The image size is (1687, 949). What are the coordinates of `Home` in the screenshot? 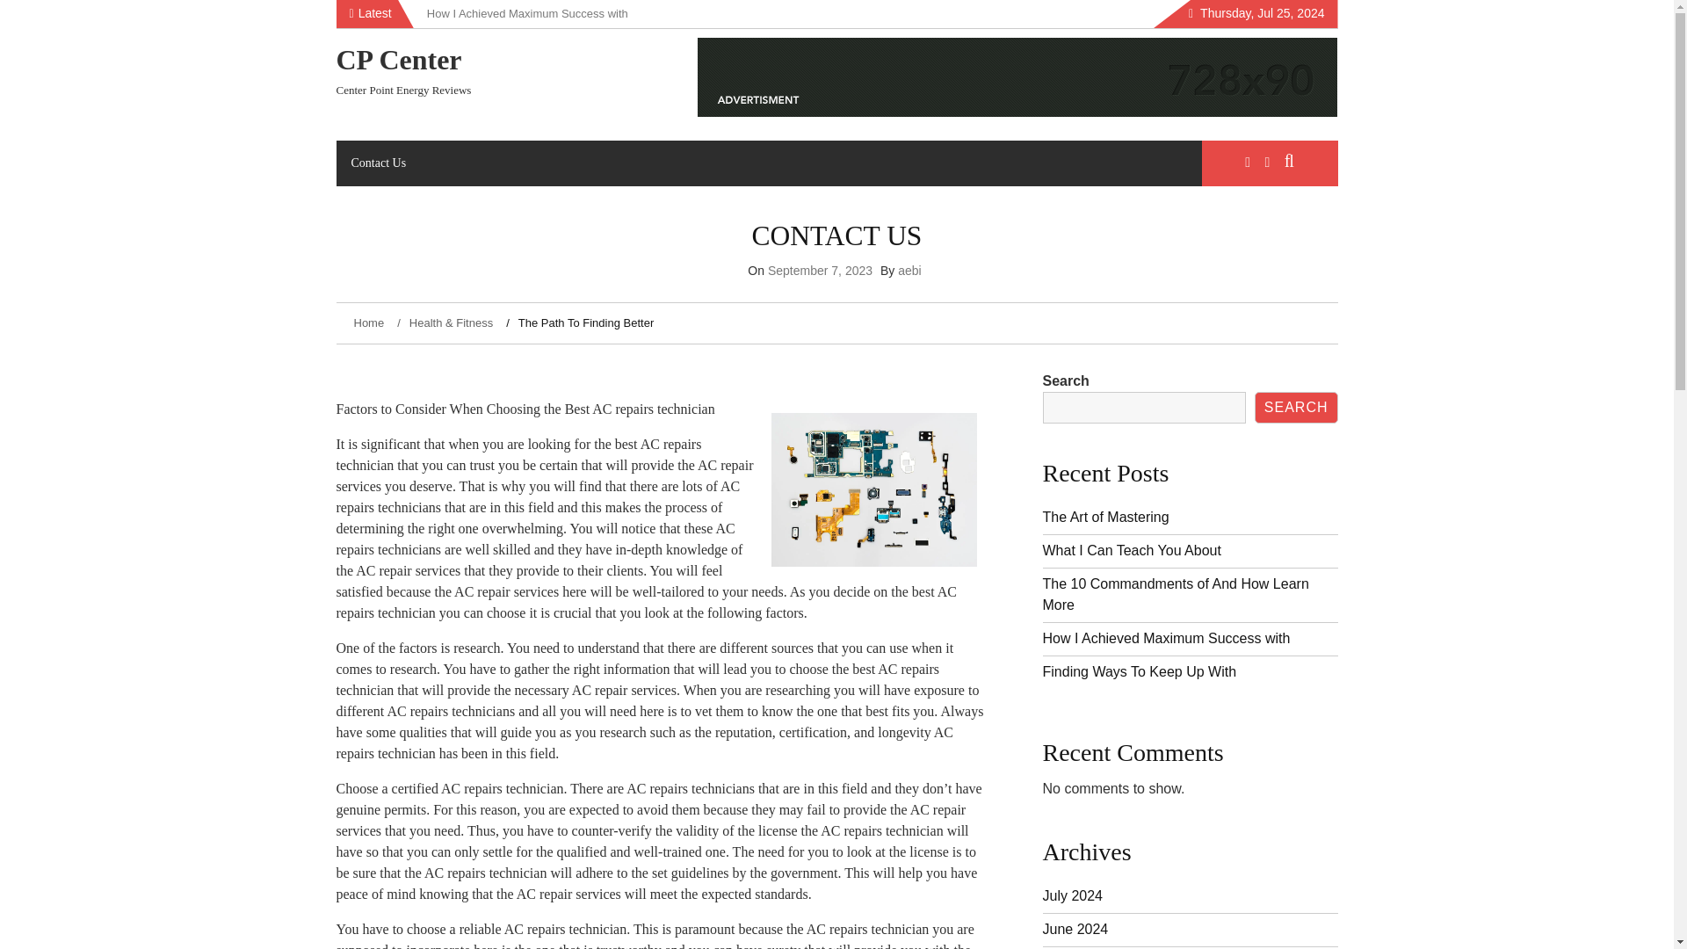 It's located at (370, 322).